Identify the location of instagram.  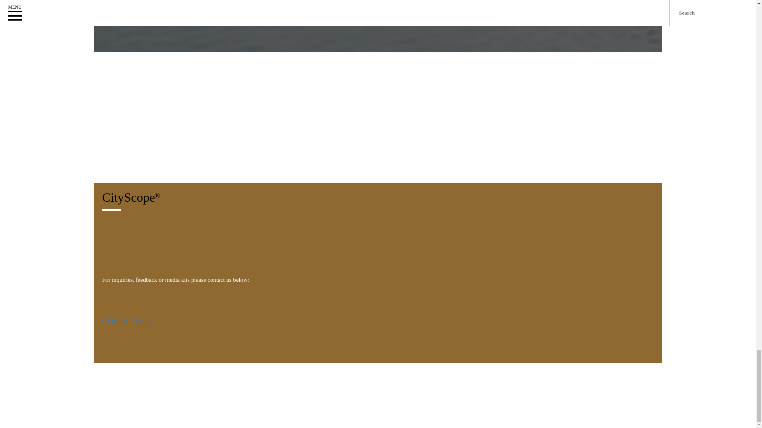
(144, 359).